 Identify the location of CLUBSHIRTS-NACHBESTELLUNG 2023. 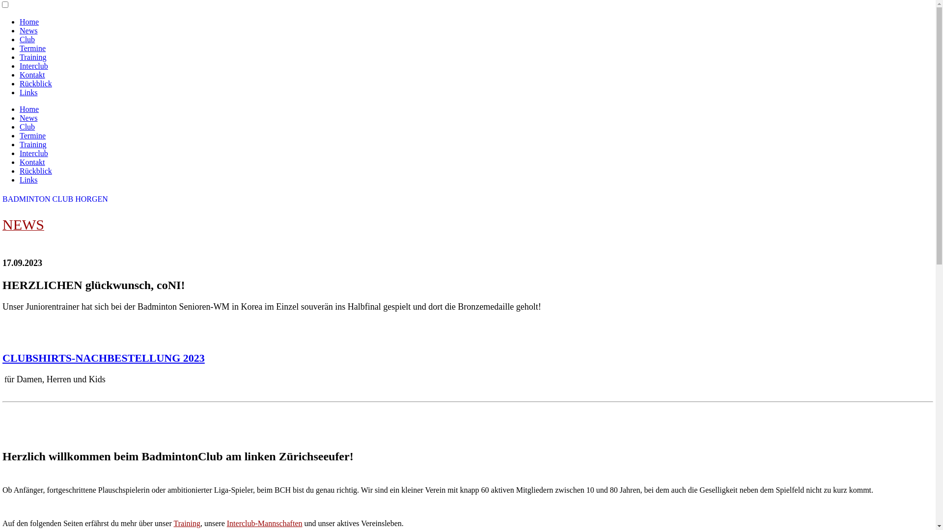
(104, 358).